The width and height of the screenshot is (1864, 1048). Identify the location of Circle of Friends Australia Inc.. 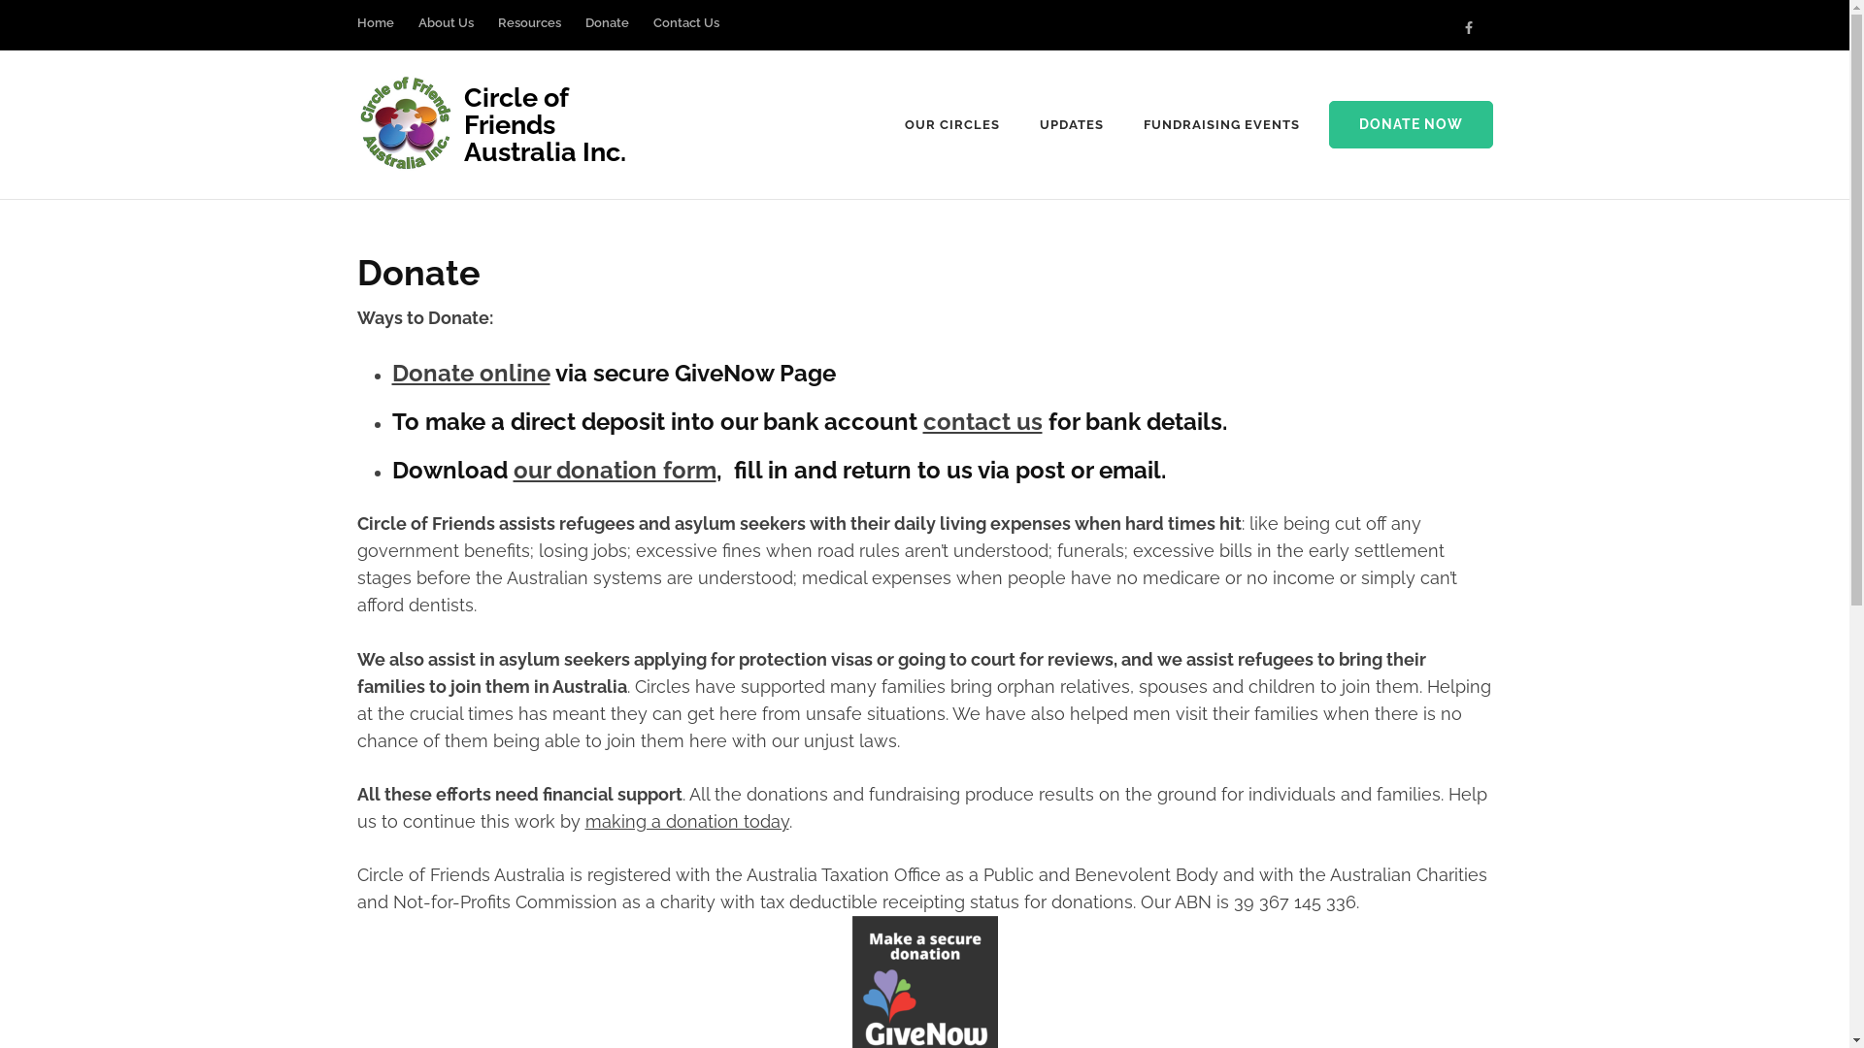
(546, 124).